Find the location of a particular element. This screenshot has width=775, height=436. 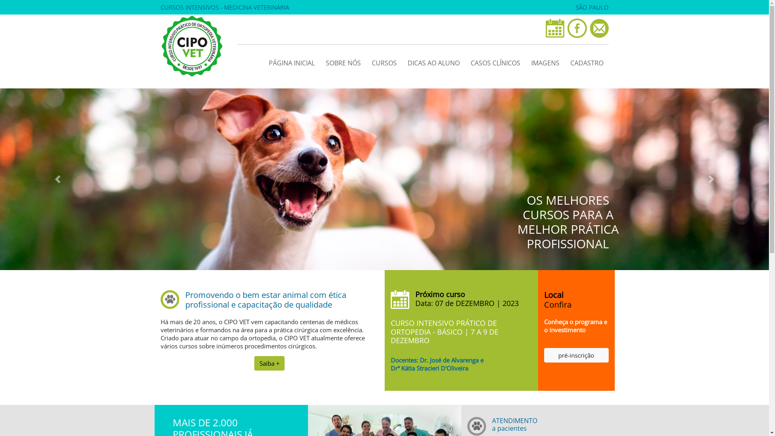

Fale conosco is located at coordinates (599, 28).